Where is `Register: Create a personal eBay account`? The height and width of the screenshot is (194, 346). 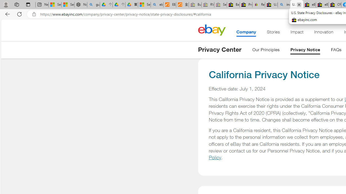 Register: Create a personal eBay account is located at coordinates (259, 5).